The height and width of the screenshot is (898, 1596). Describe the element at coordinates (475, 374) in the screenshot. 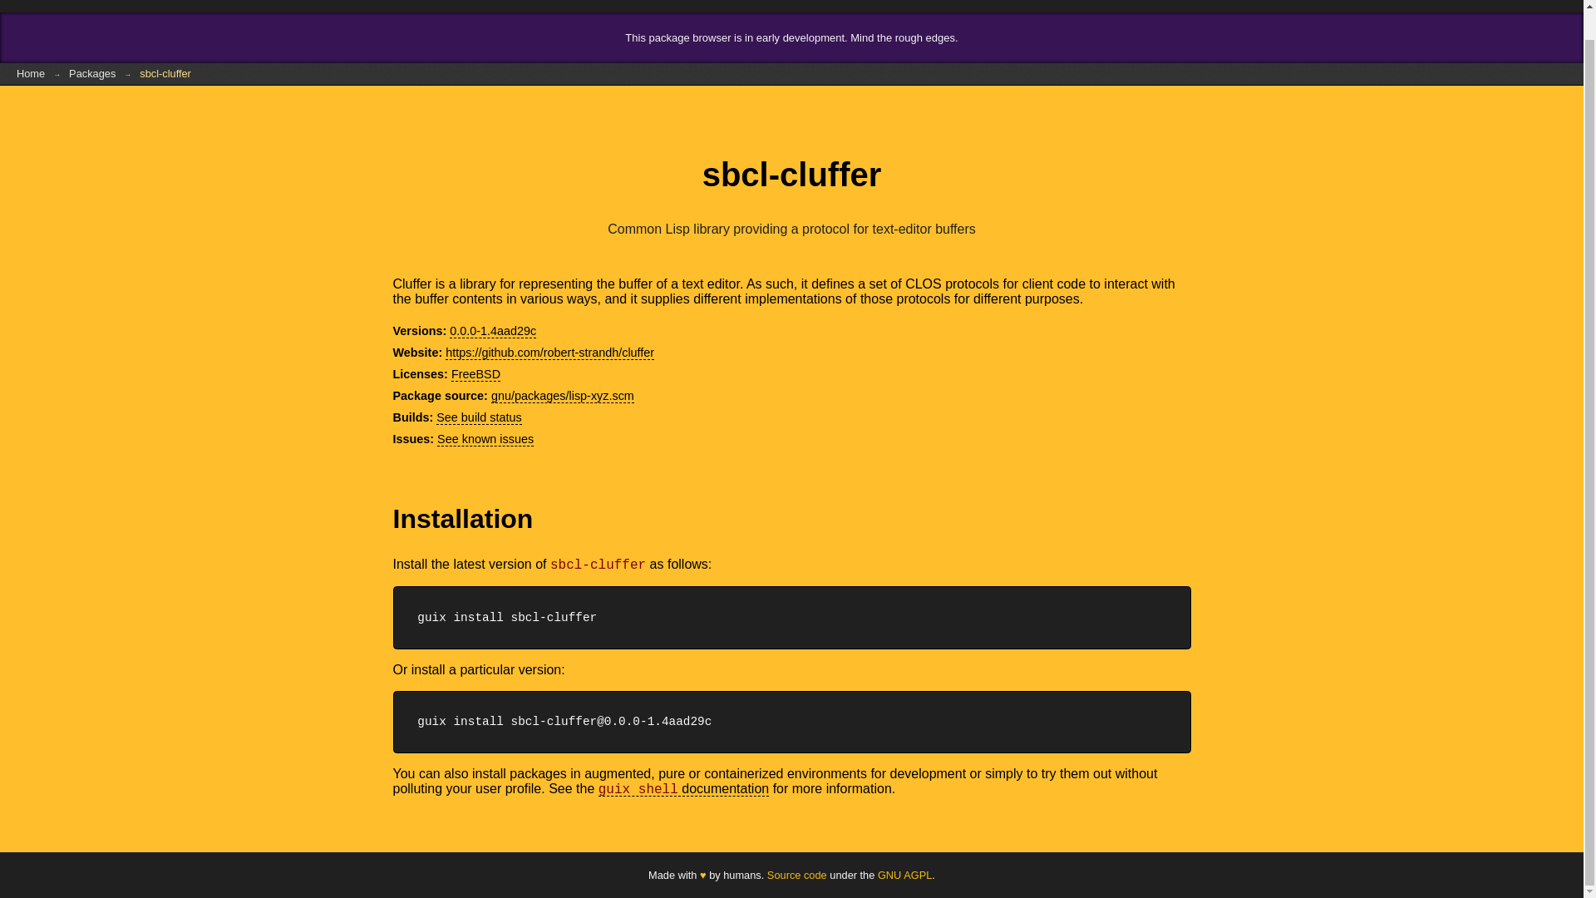

I see `FreeBSD` at that location.